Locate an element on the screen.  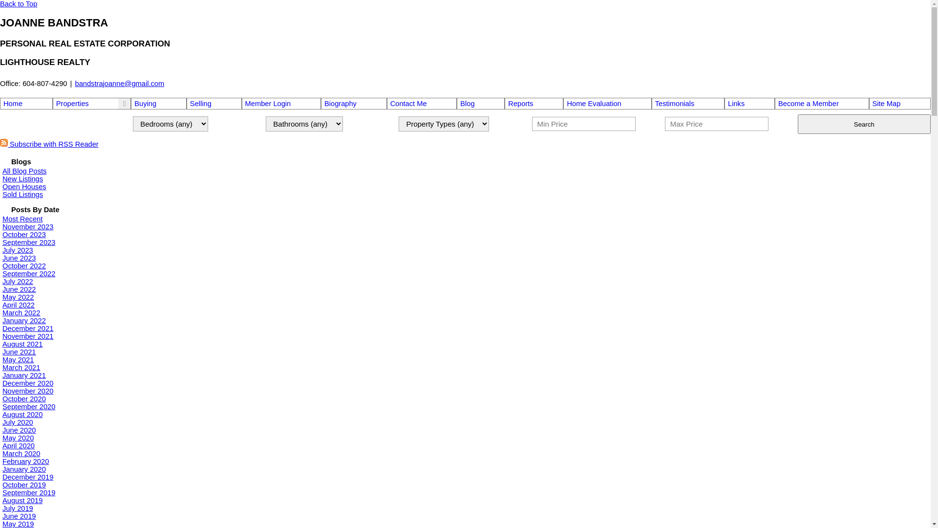
Most Recent is located at coordinates (22, 219).